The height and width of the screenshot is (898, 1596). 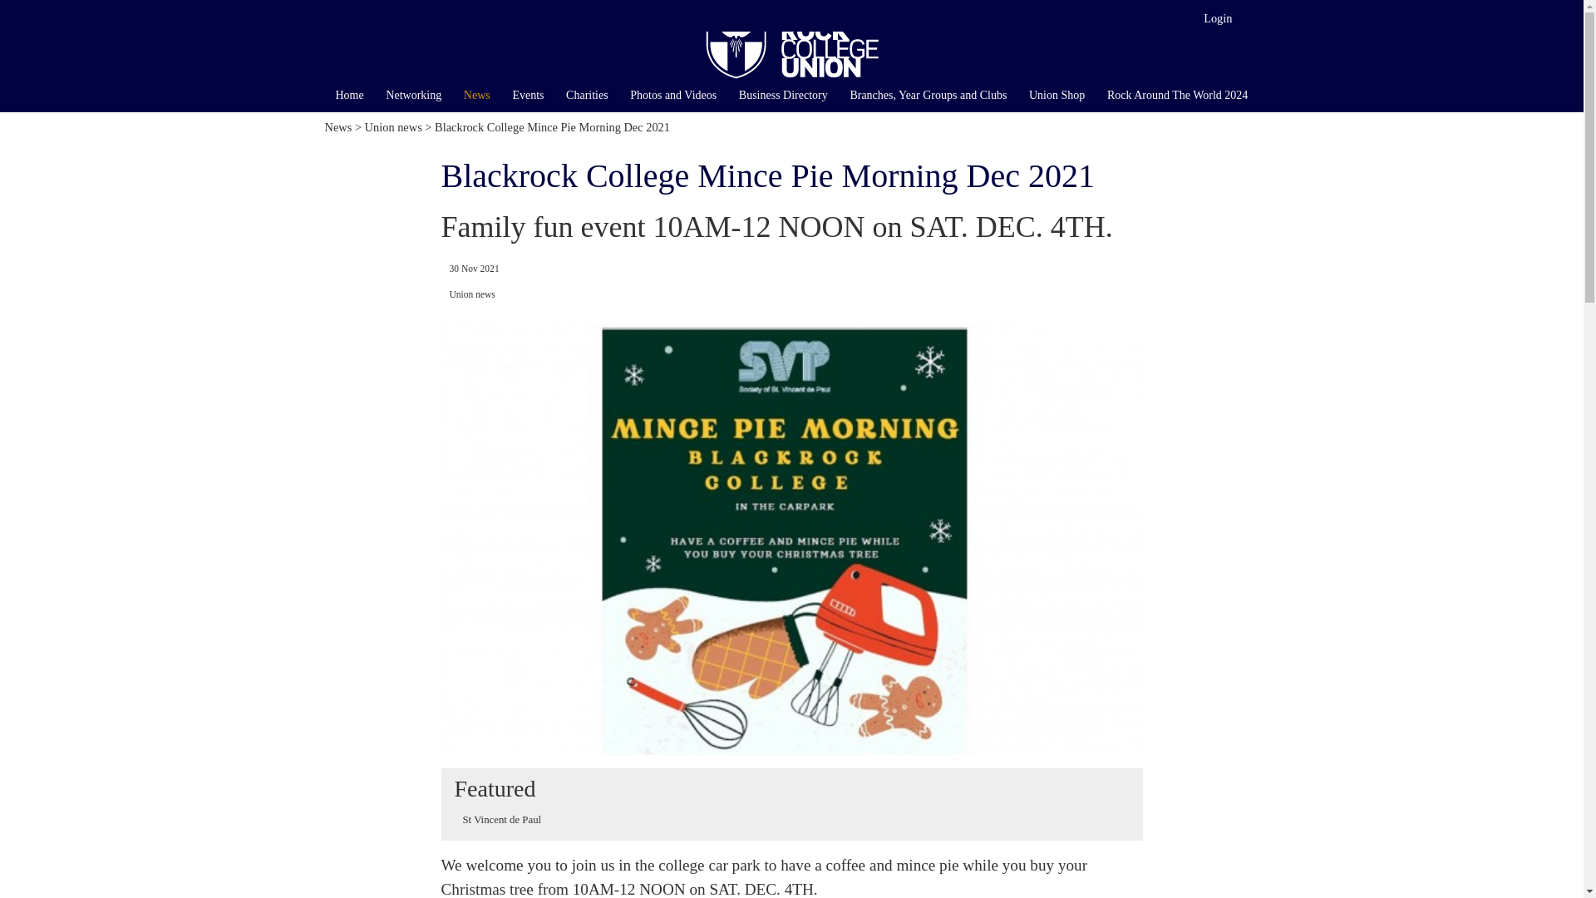 What do you see at coordinates (349, 95) in the screenshot?
I see `Home` at bounding box center [349, 95].